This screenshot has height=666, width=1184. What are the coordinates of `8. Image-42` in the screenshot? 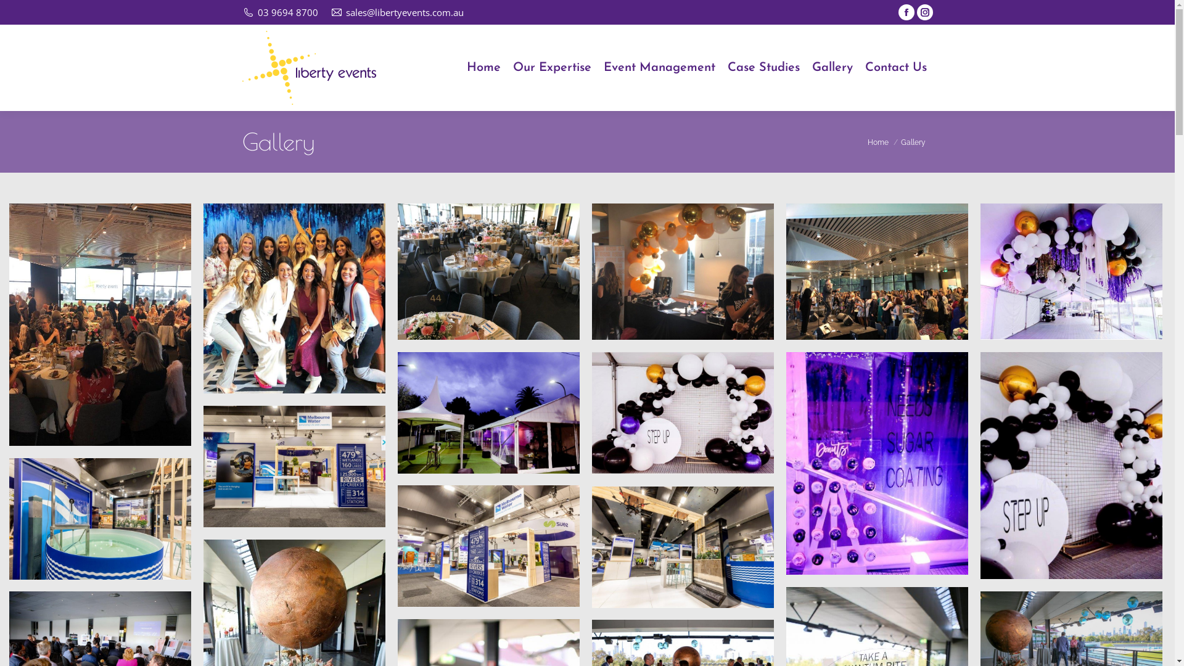 It's located at (683, 548).